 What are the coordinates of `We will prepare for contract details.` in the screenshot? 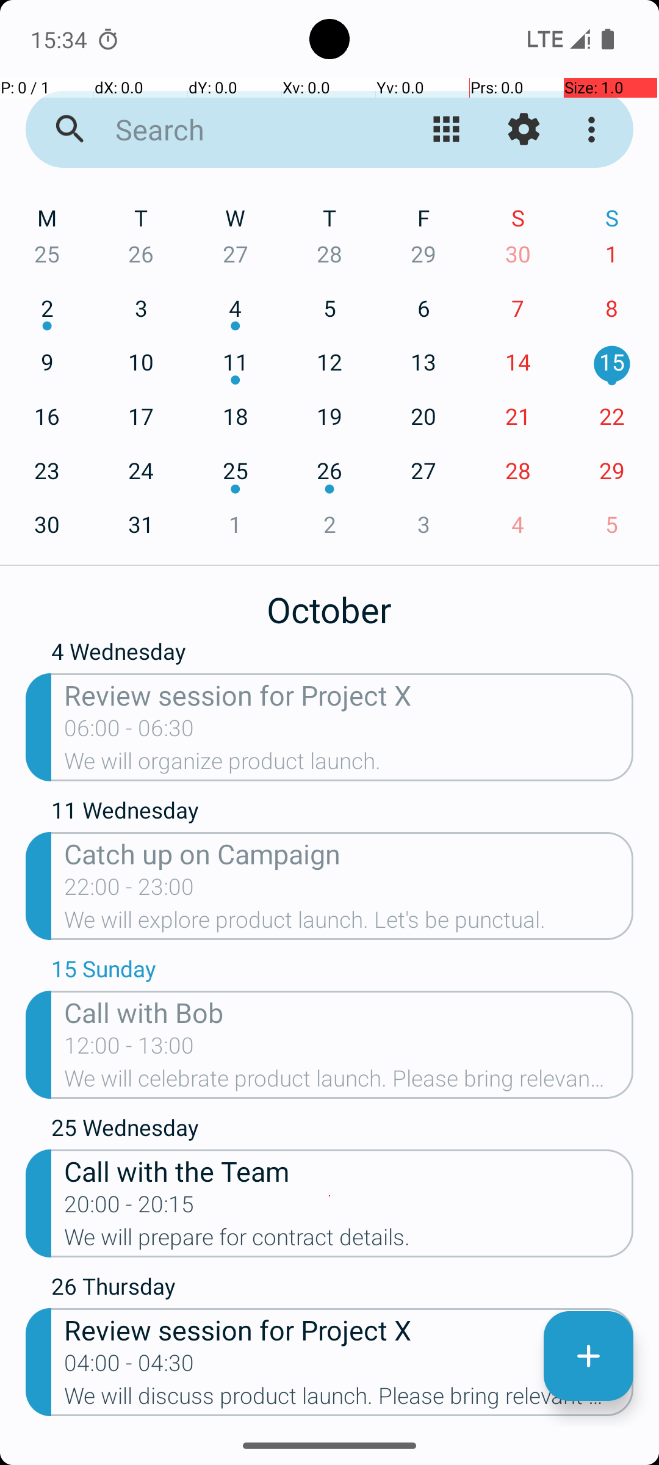 It's located at (349, 1241).